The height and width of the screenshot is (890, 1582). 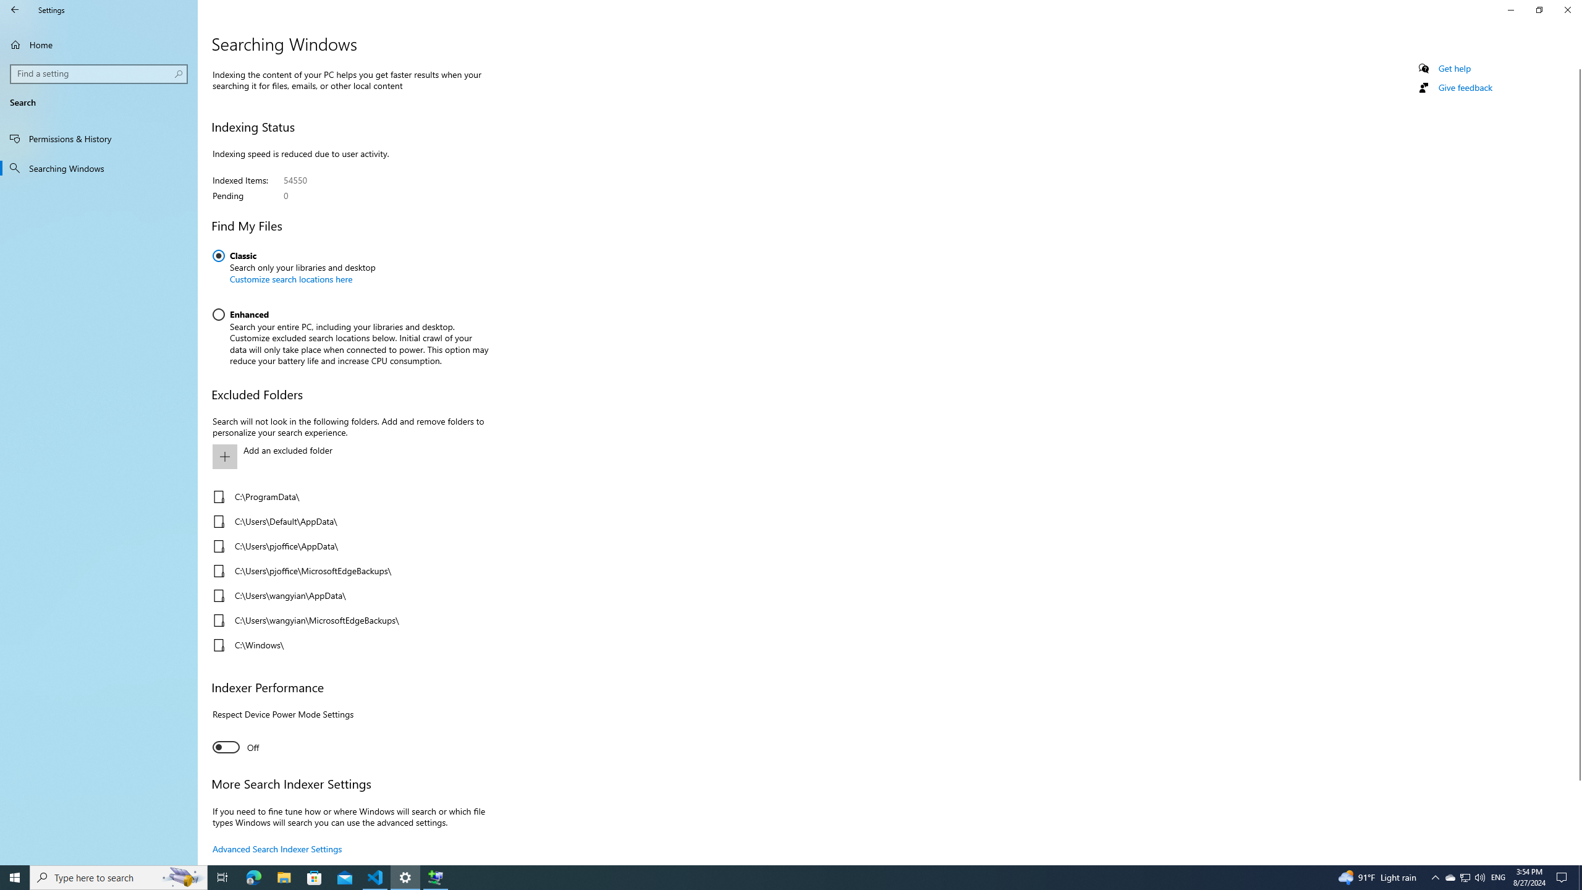 What do you see at coordinates (347, 645) in the screenshot?
I see `C:\Windows\` at bounding box center [347, 645].